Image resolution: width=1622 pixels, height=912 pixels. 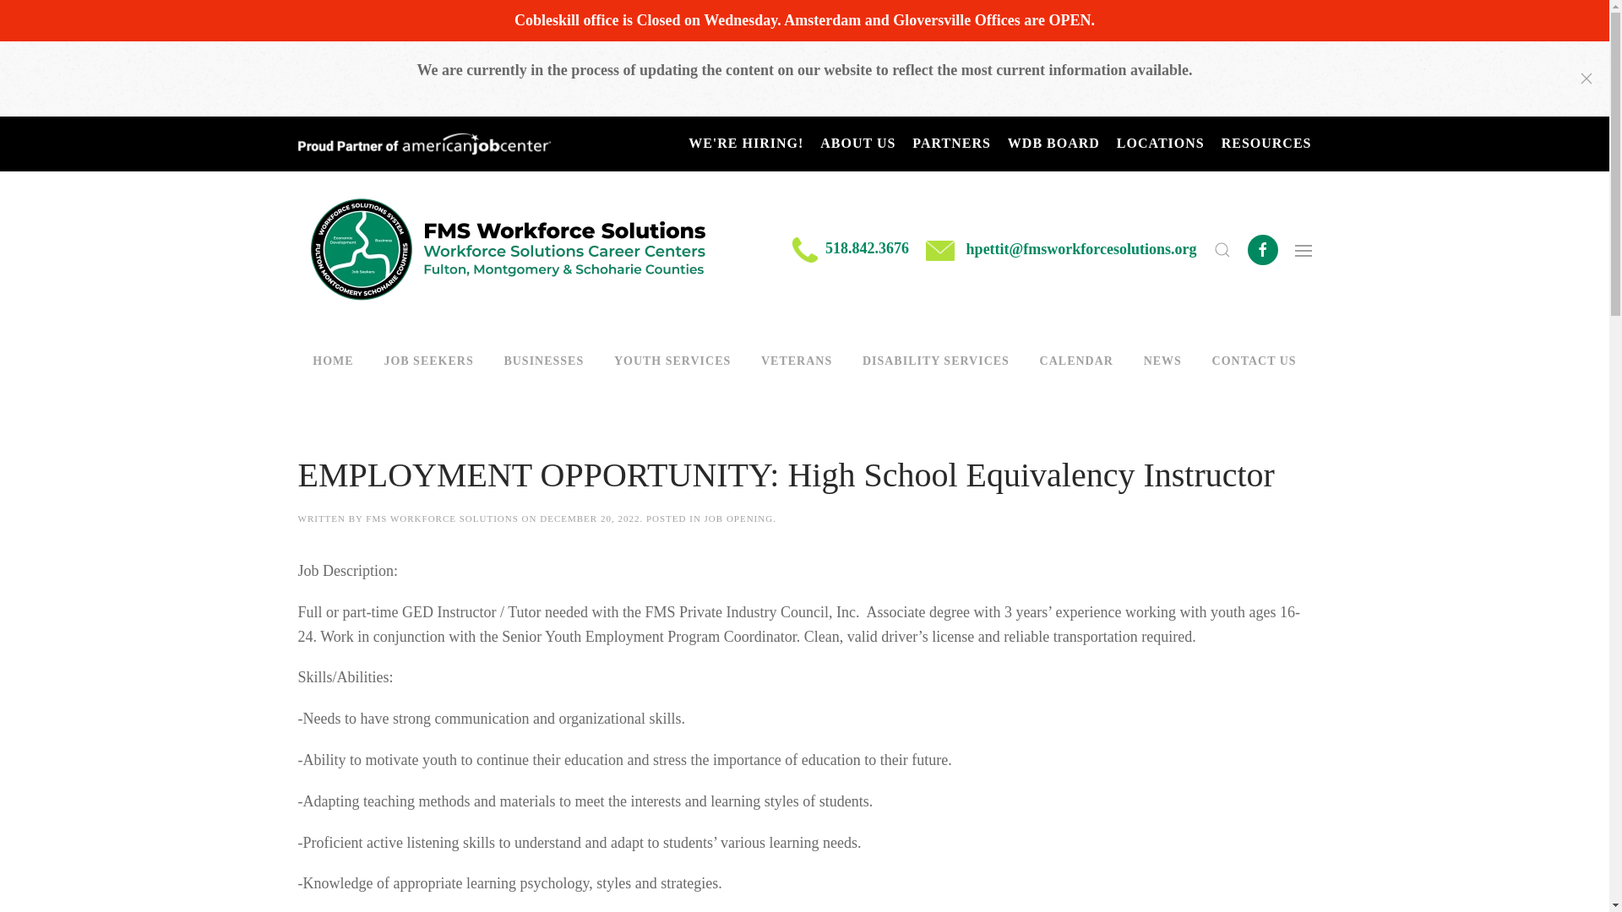 What do you see at coordinates (1053, 143) in the screenshot?
I see `WDB BOARD` at bounding box center [1053, 143].